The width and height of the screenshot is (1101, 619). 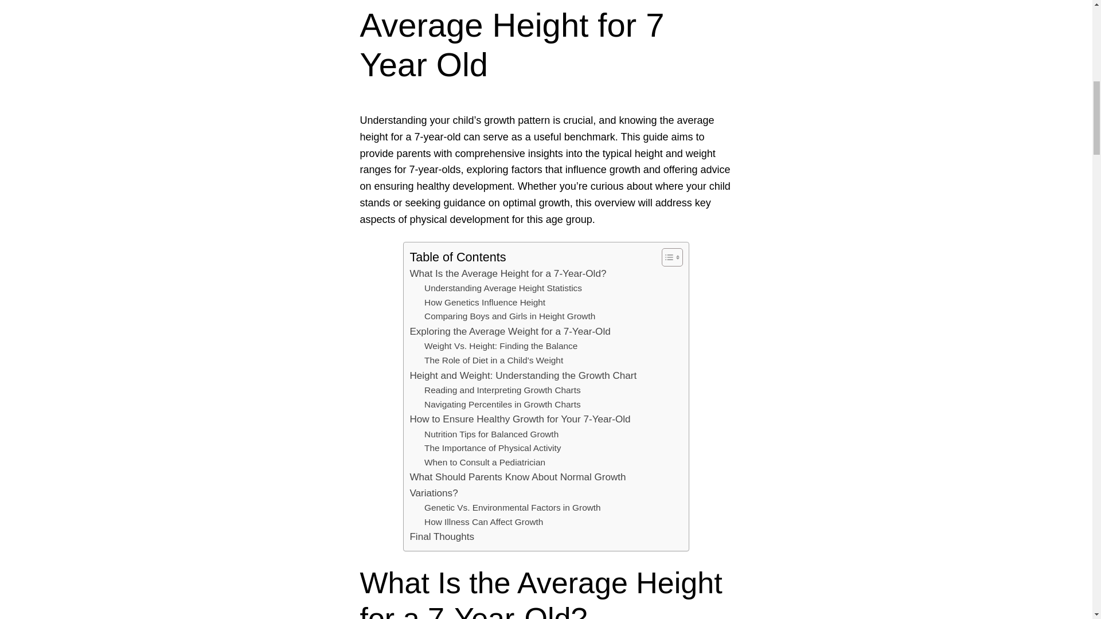 I want to click on Nutrition Tips for Balanced Growth, so click(x=491, y=434).